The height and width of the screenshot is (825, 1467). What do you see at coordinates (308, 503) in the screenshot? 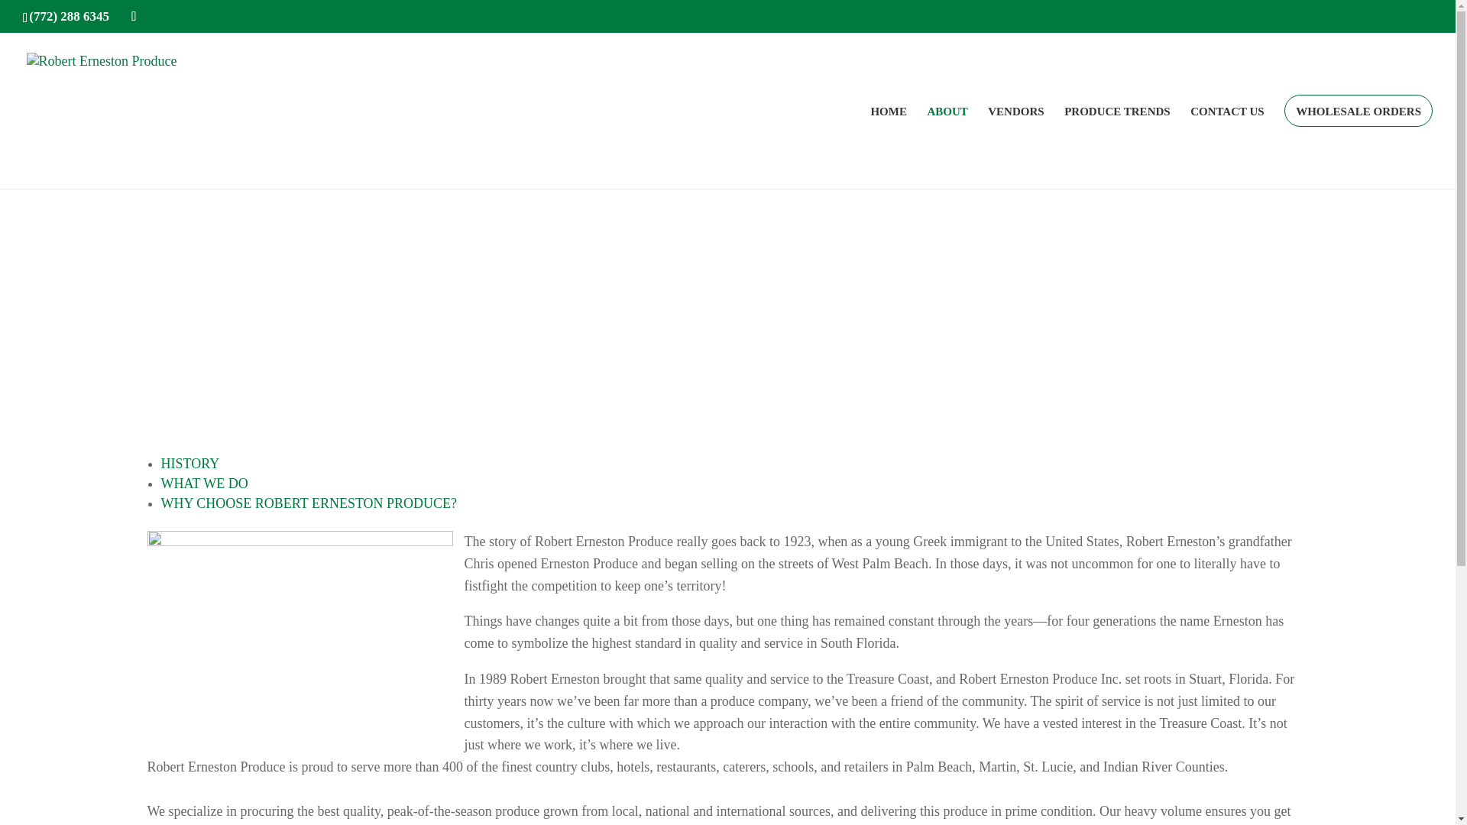
I see `WHY CHOOSE ROBERT ERNESTON PRODUCE?` at bounding box center [308, 503].